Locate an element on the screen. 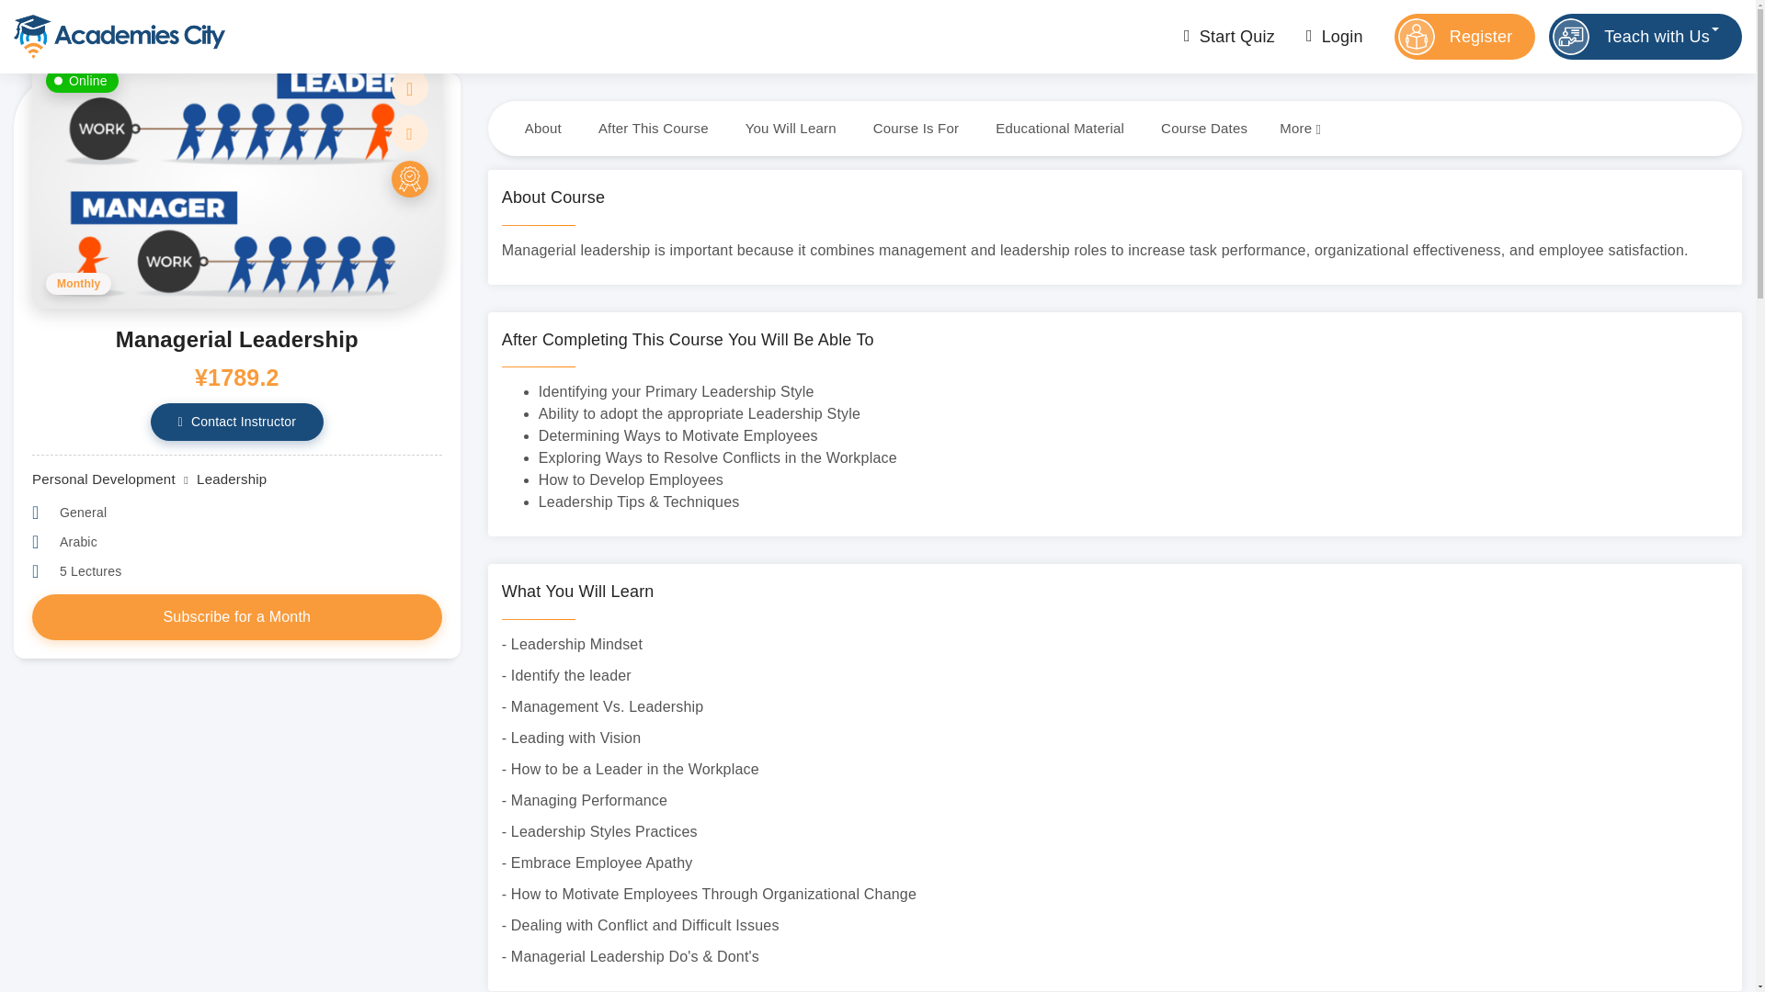 The image size is (1765, 992). More is located at coordinates (1300, 129).